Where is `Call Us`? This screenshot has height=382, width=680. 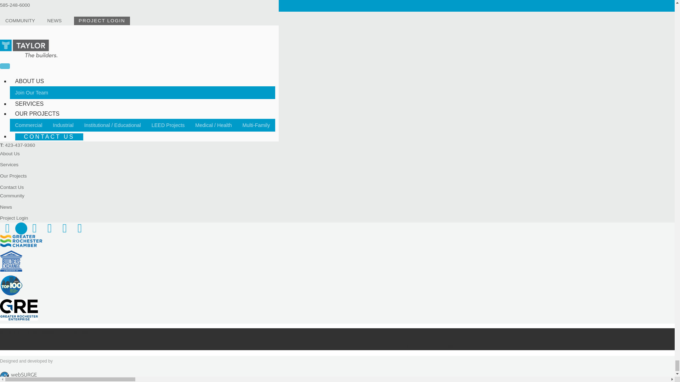 Call Us is located at coordinates (20, 82).